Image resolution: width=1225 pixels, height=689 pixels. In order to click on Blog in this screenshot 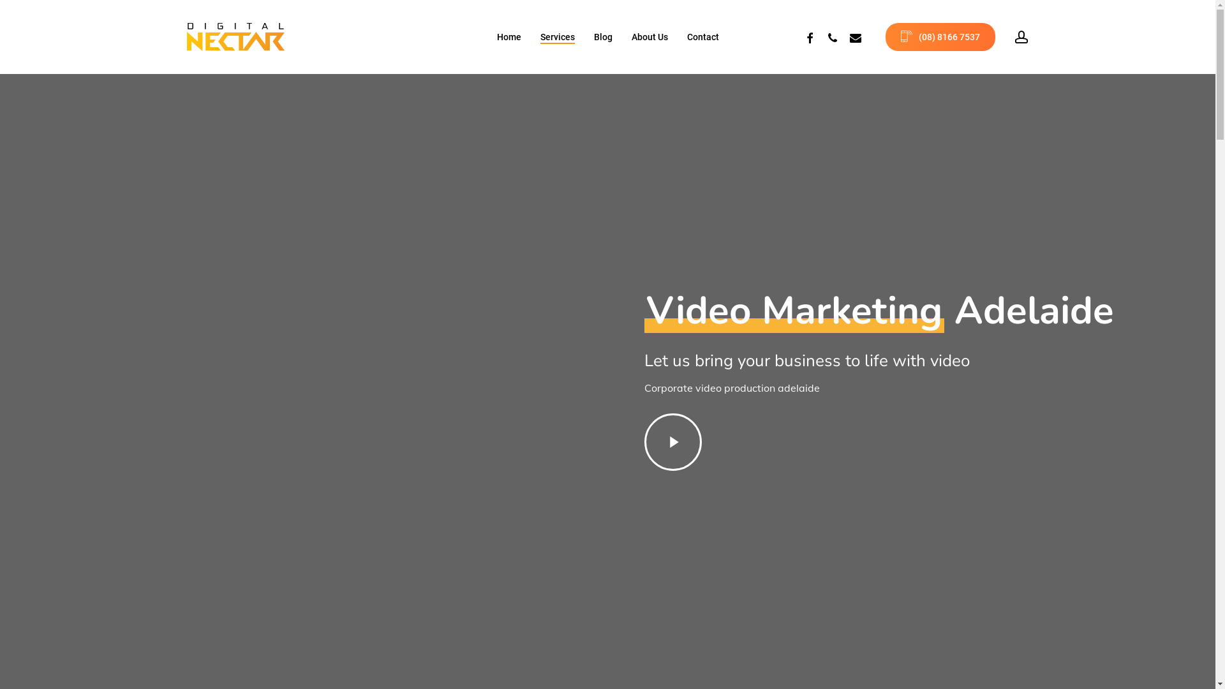, I will do `click(602, 37)`.